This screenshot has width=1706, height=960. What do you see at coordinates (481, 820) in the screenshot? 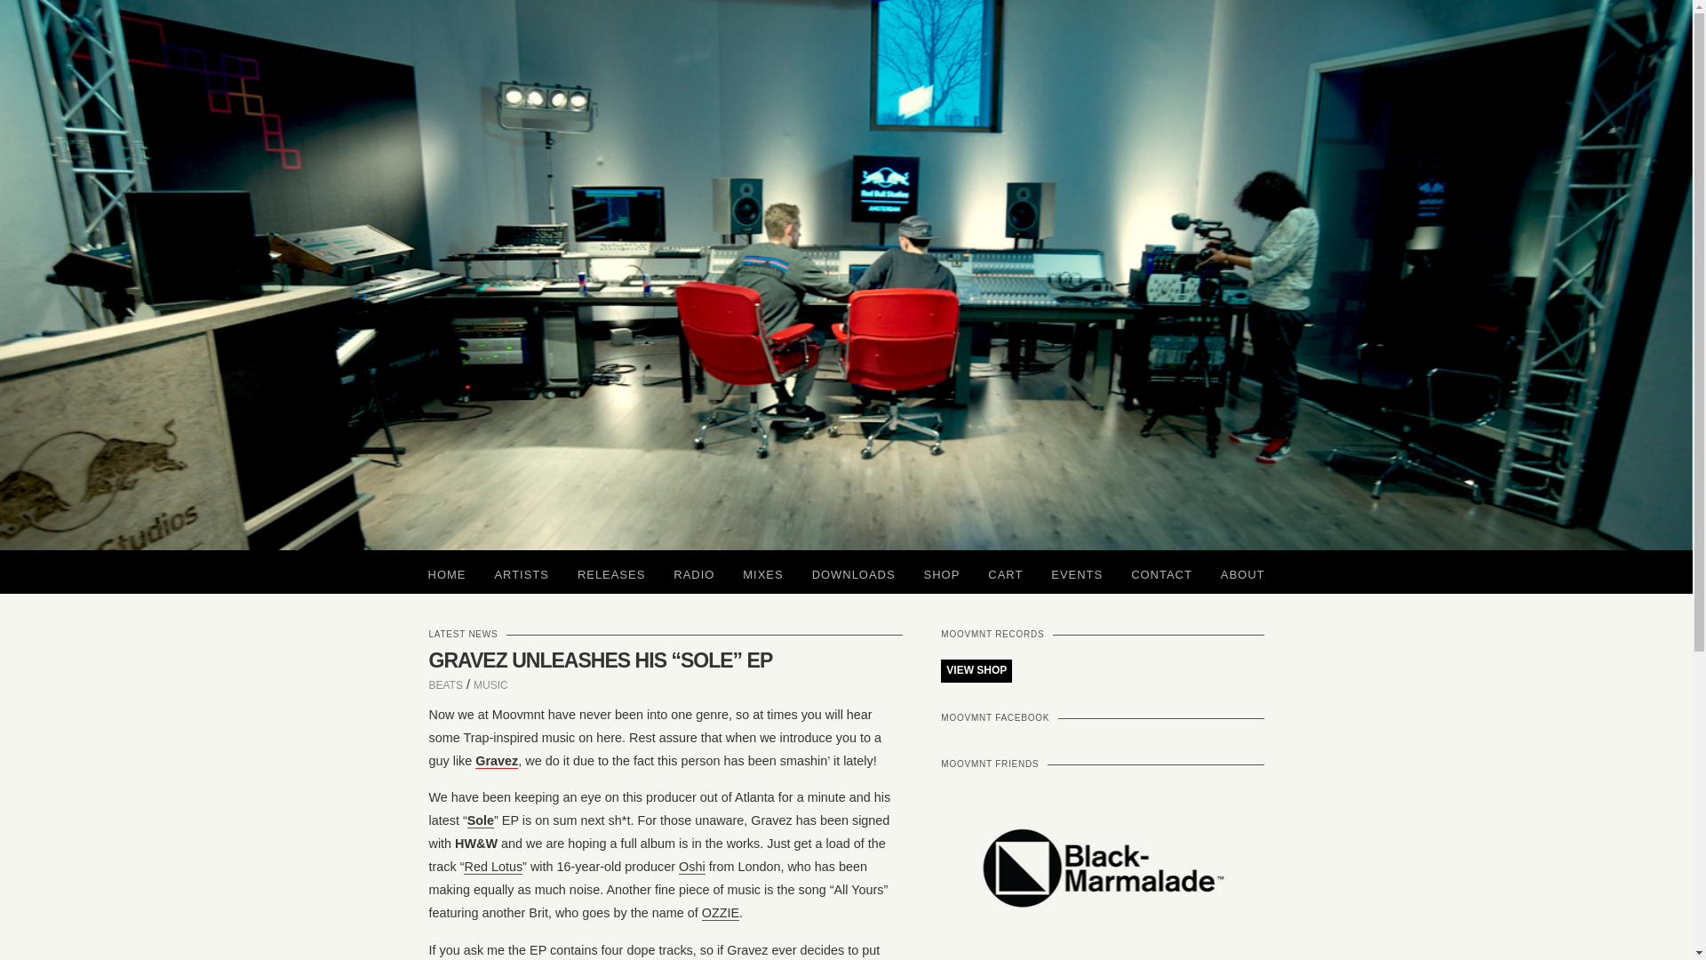
I see `Sole` at bounding box center [481, 820].